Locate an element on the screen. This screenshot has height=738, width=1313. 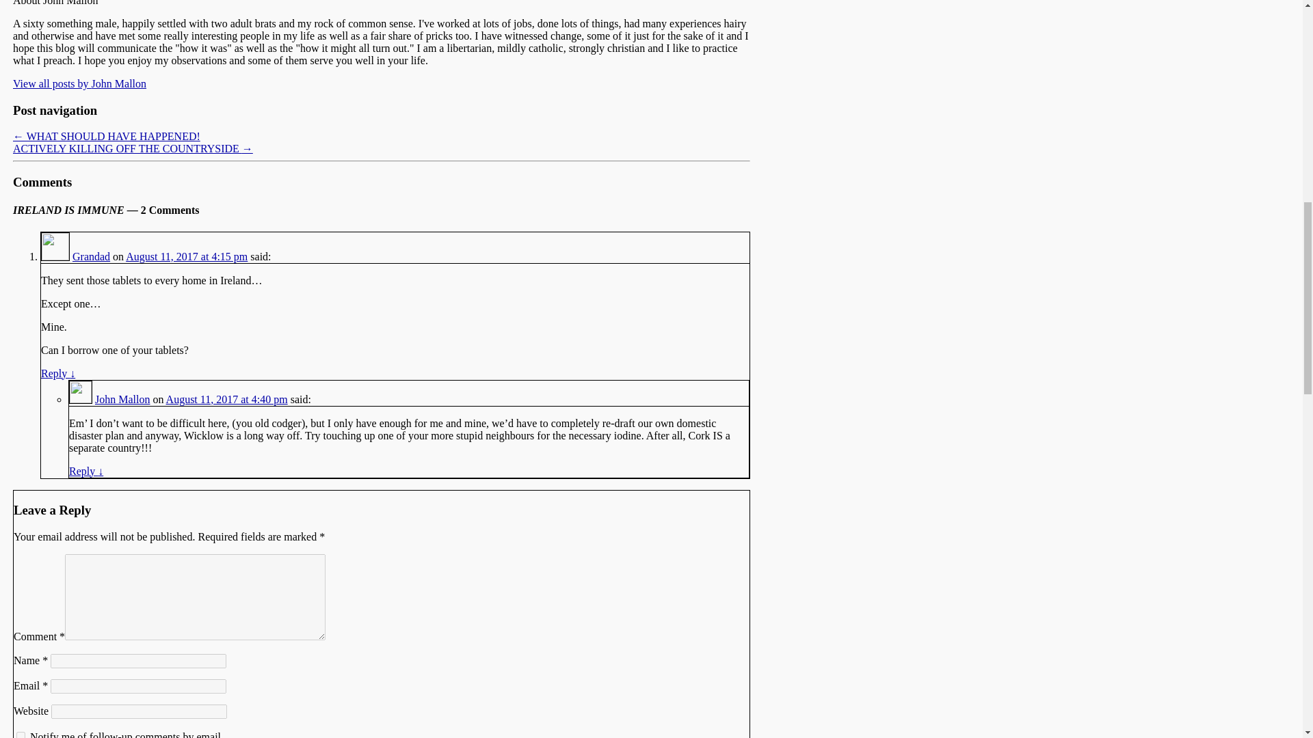
View all posts by John Mallon is located at coordinates (79, 83).